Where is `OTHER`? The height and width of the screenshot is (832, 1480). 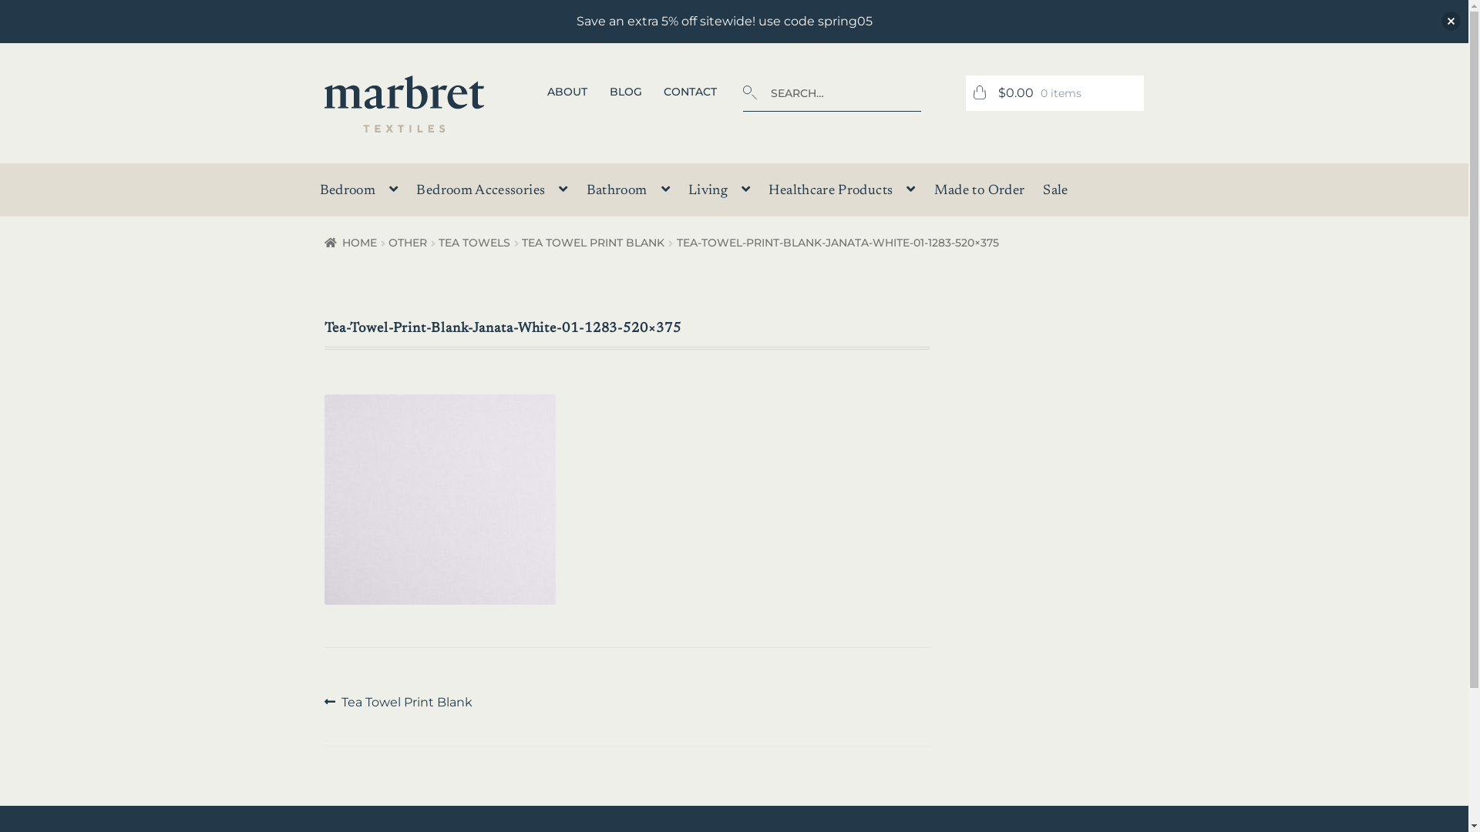
OTHER is located at coordinates (408, 243).